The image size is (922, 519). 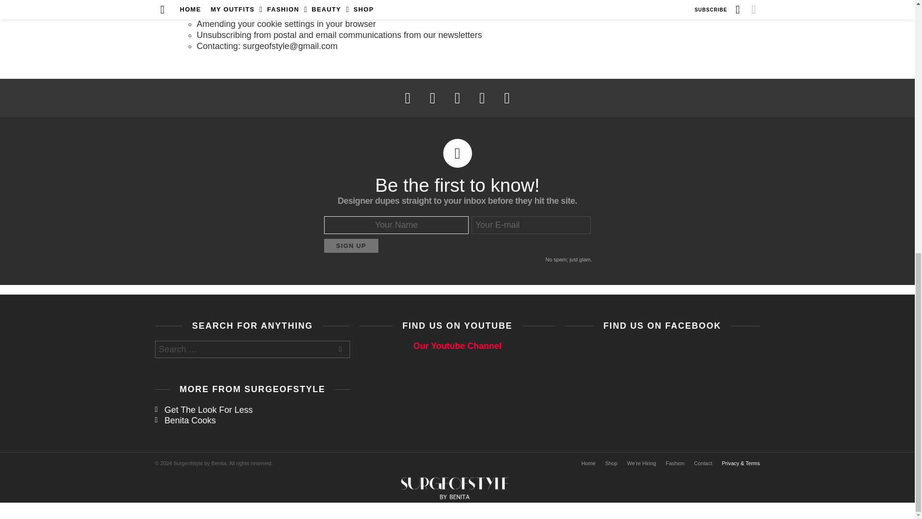 I want to click on Home, so click(x=588, y=463).